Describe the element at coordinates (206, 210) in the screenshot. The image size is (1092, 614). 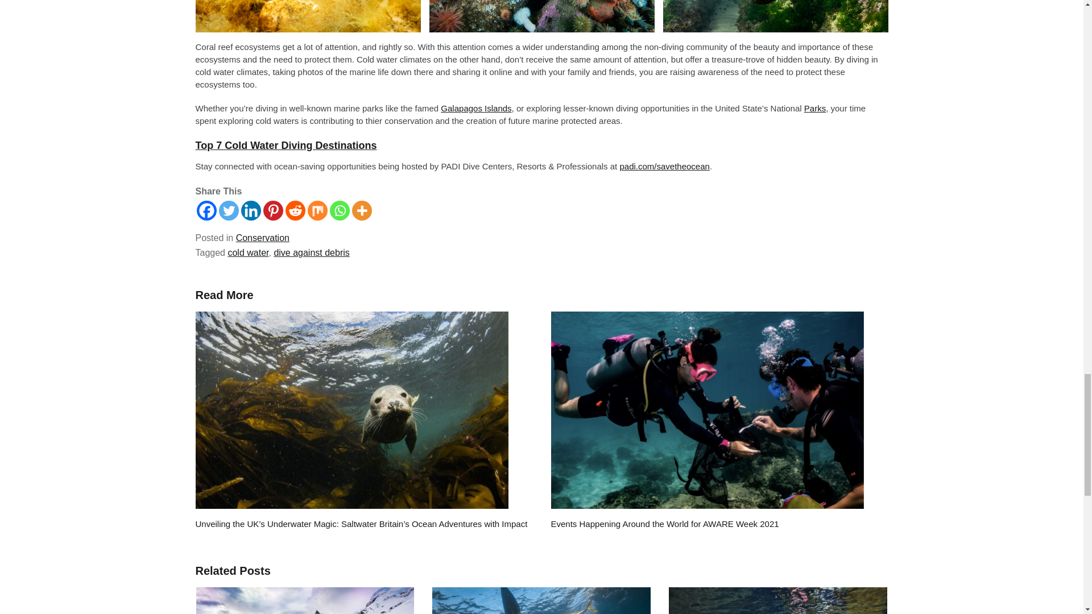
I see `Facebook` at that location.